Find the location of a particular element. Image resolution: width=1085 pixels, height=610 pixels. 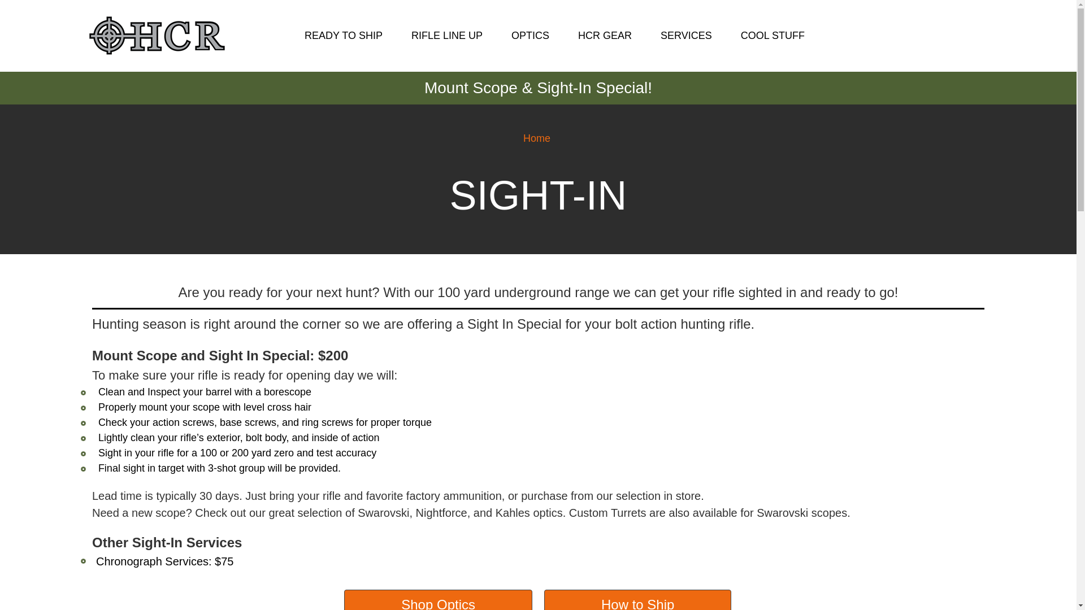

OPTICS is located at coordinates (536, 35).